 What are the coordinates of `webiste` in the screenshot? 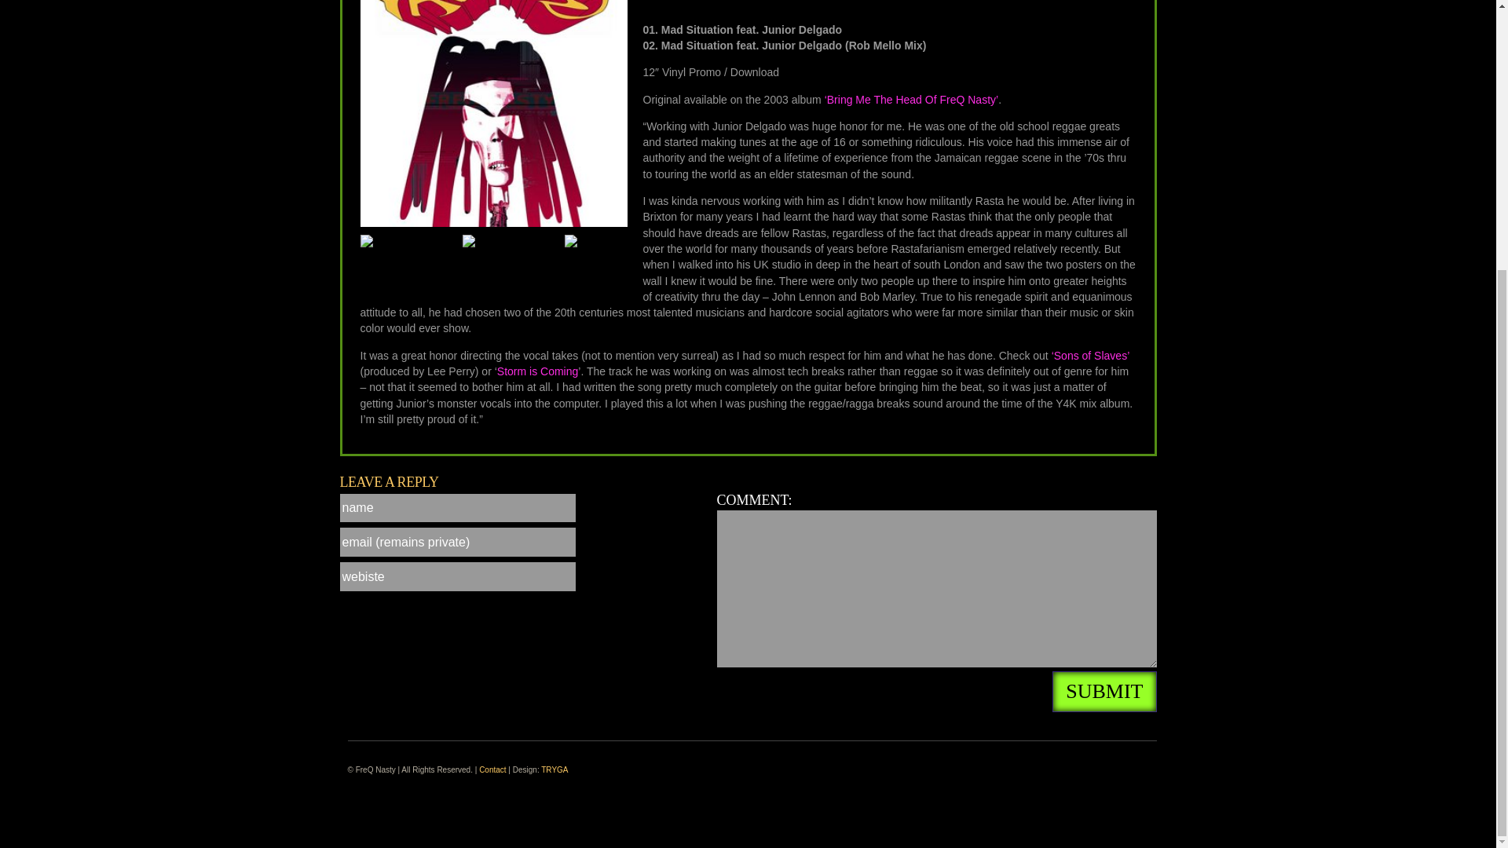 It's located at (457, 576).